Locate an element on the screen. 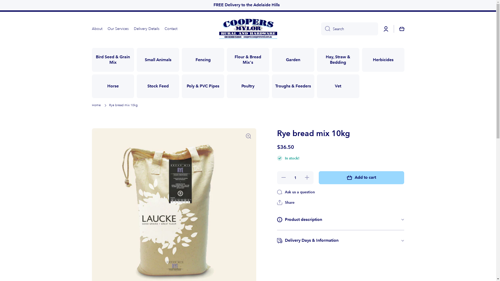  Skip to product information is located at coordinates (92, 128).